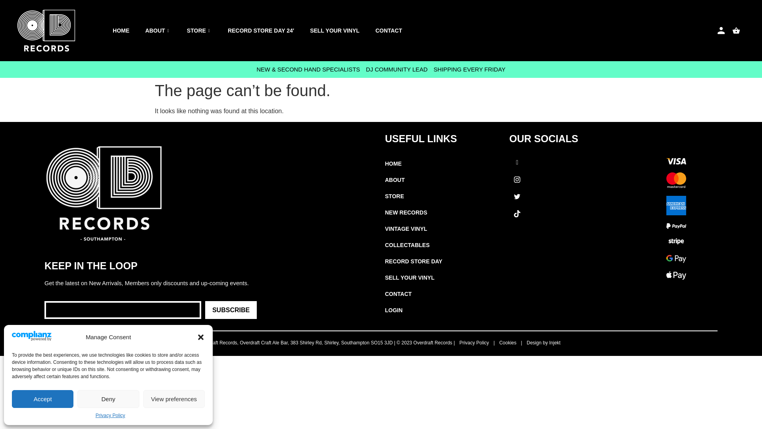 This screenshot has width=762, height=429. What do you see at coordinates (42, 399) in the screenshot?
I see `Accept` at bounding box center [42, 399].